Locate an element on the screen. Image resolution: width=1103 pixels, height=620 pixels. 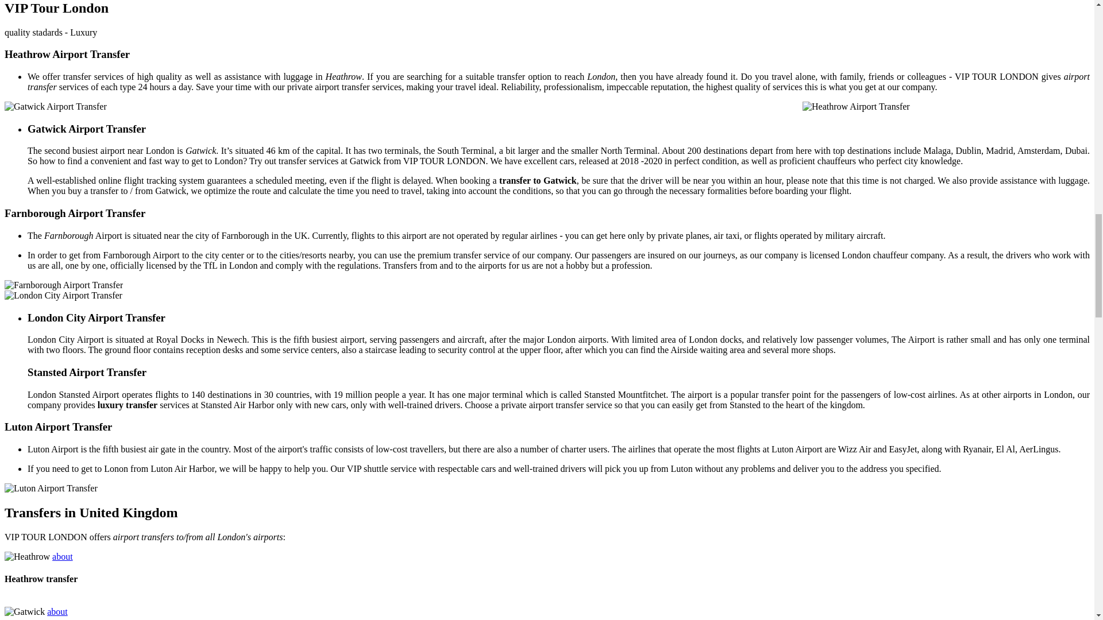
London City Airport Transfer is located at coordinates (63, 295).